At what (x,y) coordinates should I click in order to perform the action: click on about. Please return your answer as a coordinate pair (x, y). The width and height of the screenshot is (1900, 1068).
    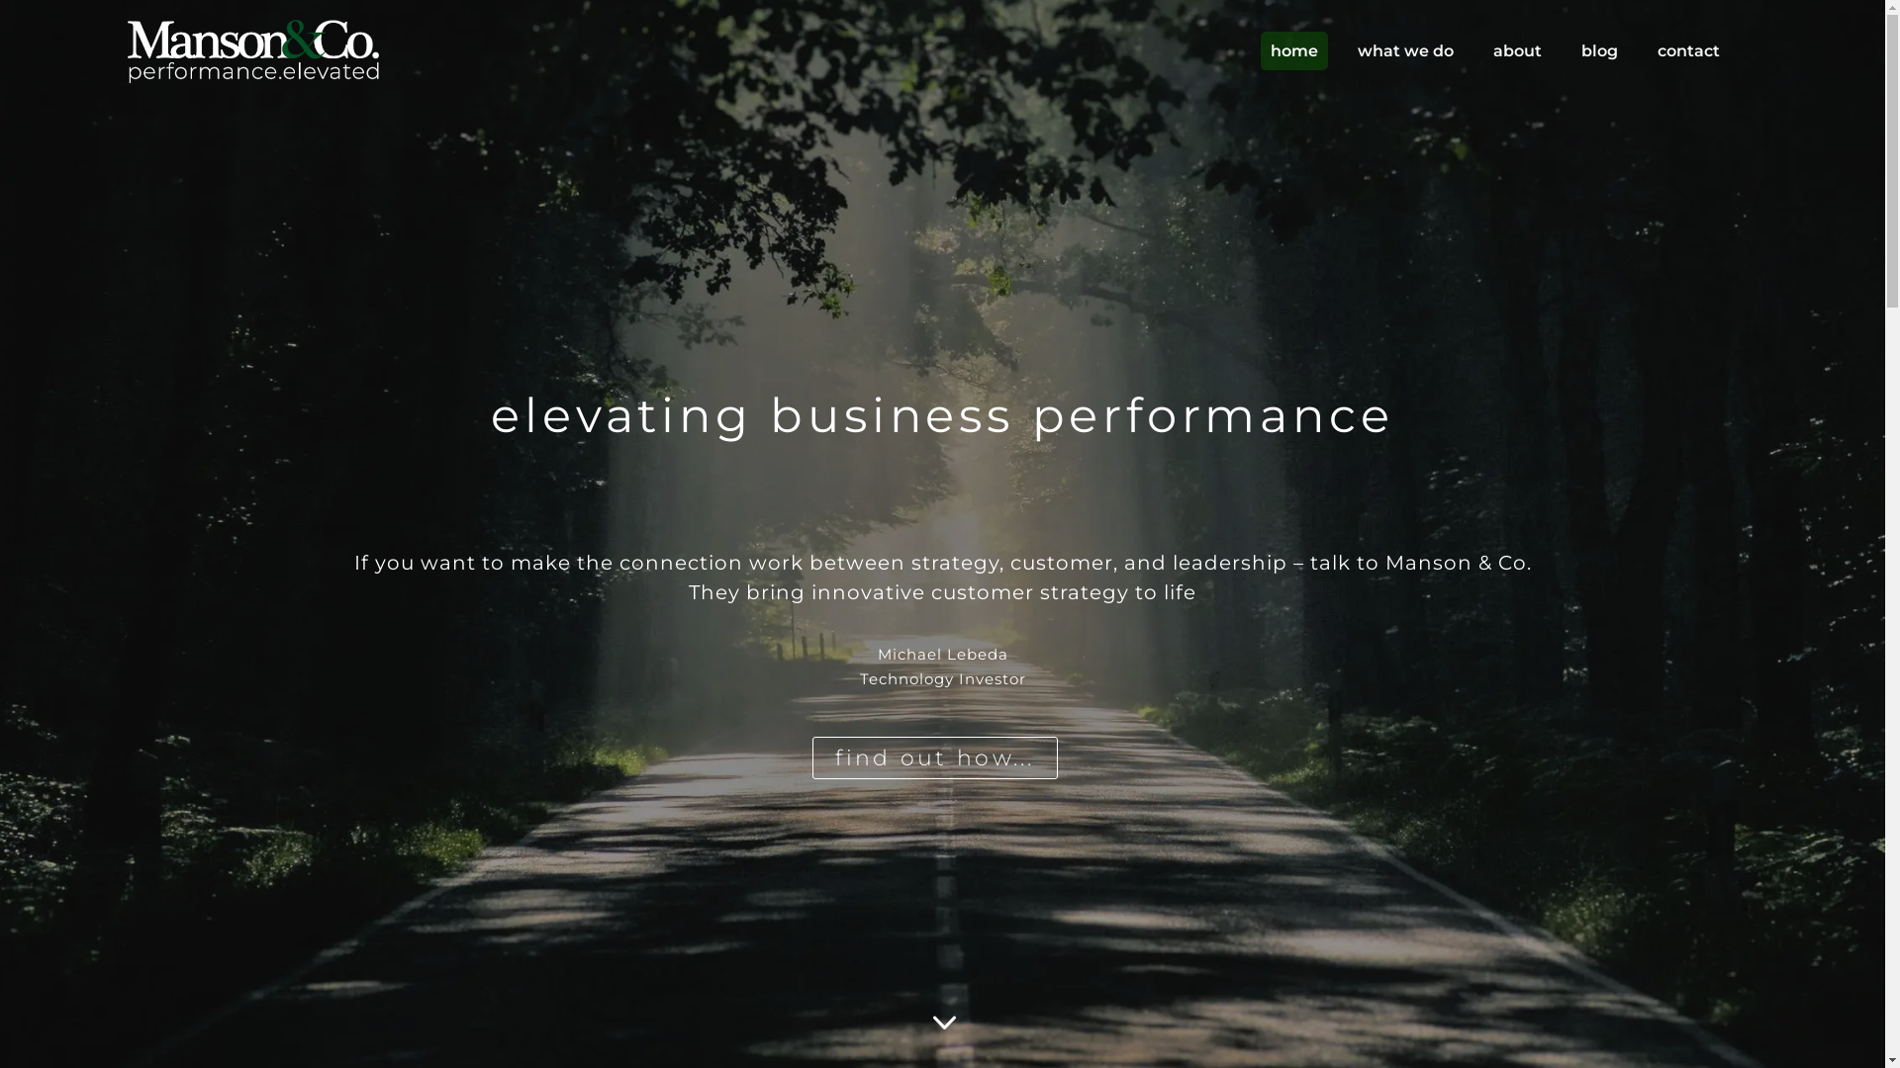
    Looking at the image, I should click on (1518, 73).